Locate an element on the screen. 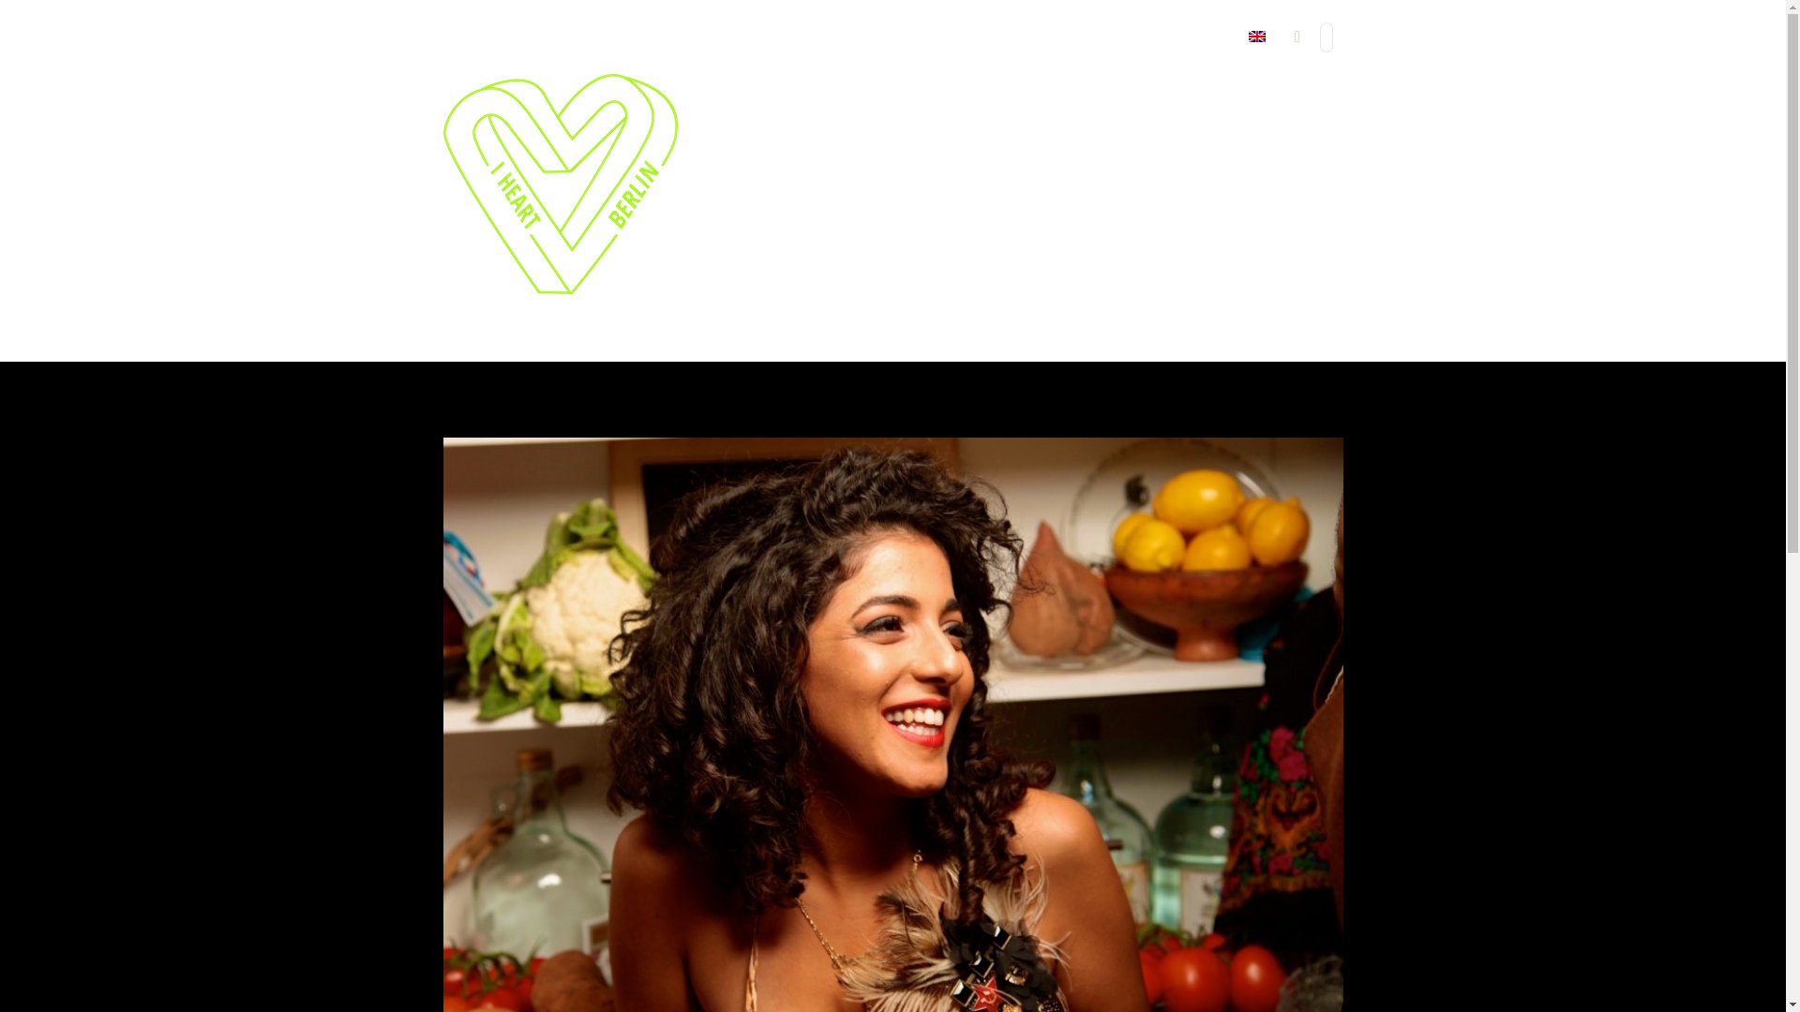 The height and width of the screenshot is (1012, 1800). About is located at coordinates (1078, 41).